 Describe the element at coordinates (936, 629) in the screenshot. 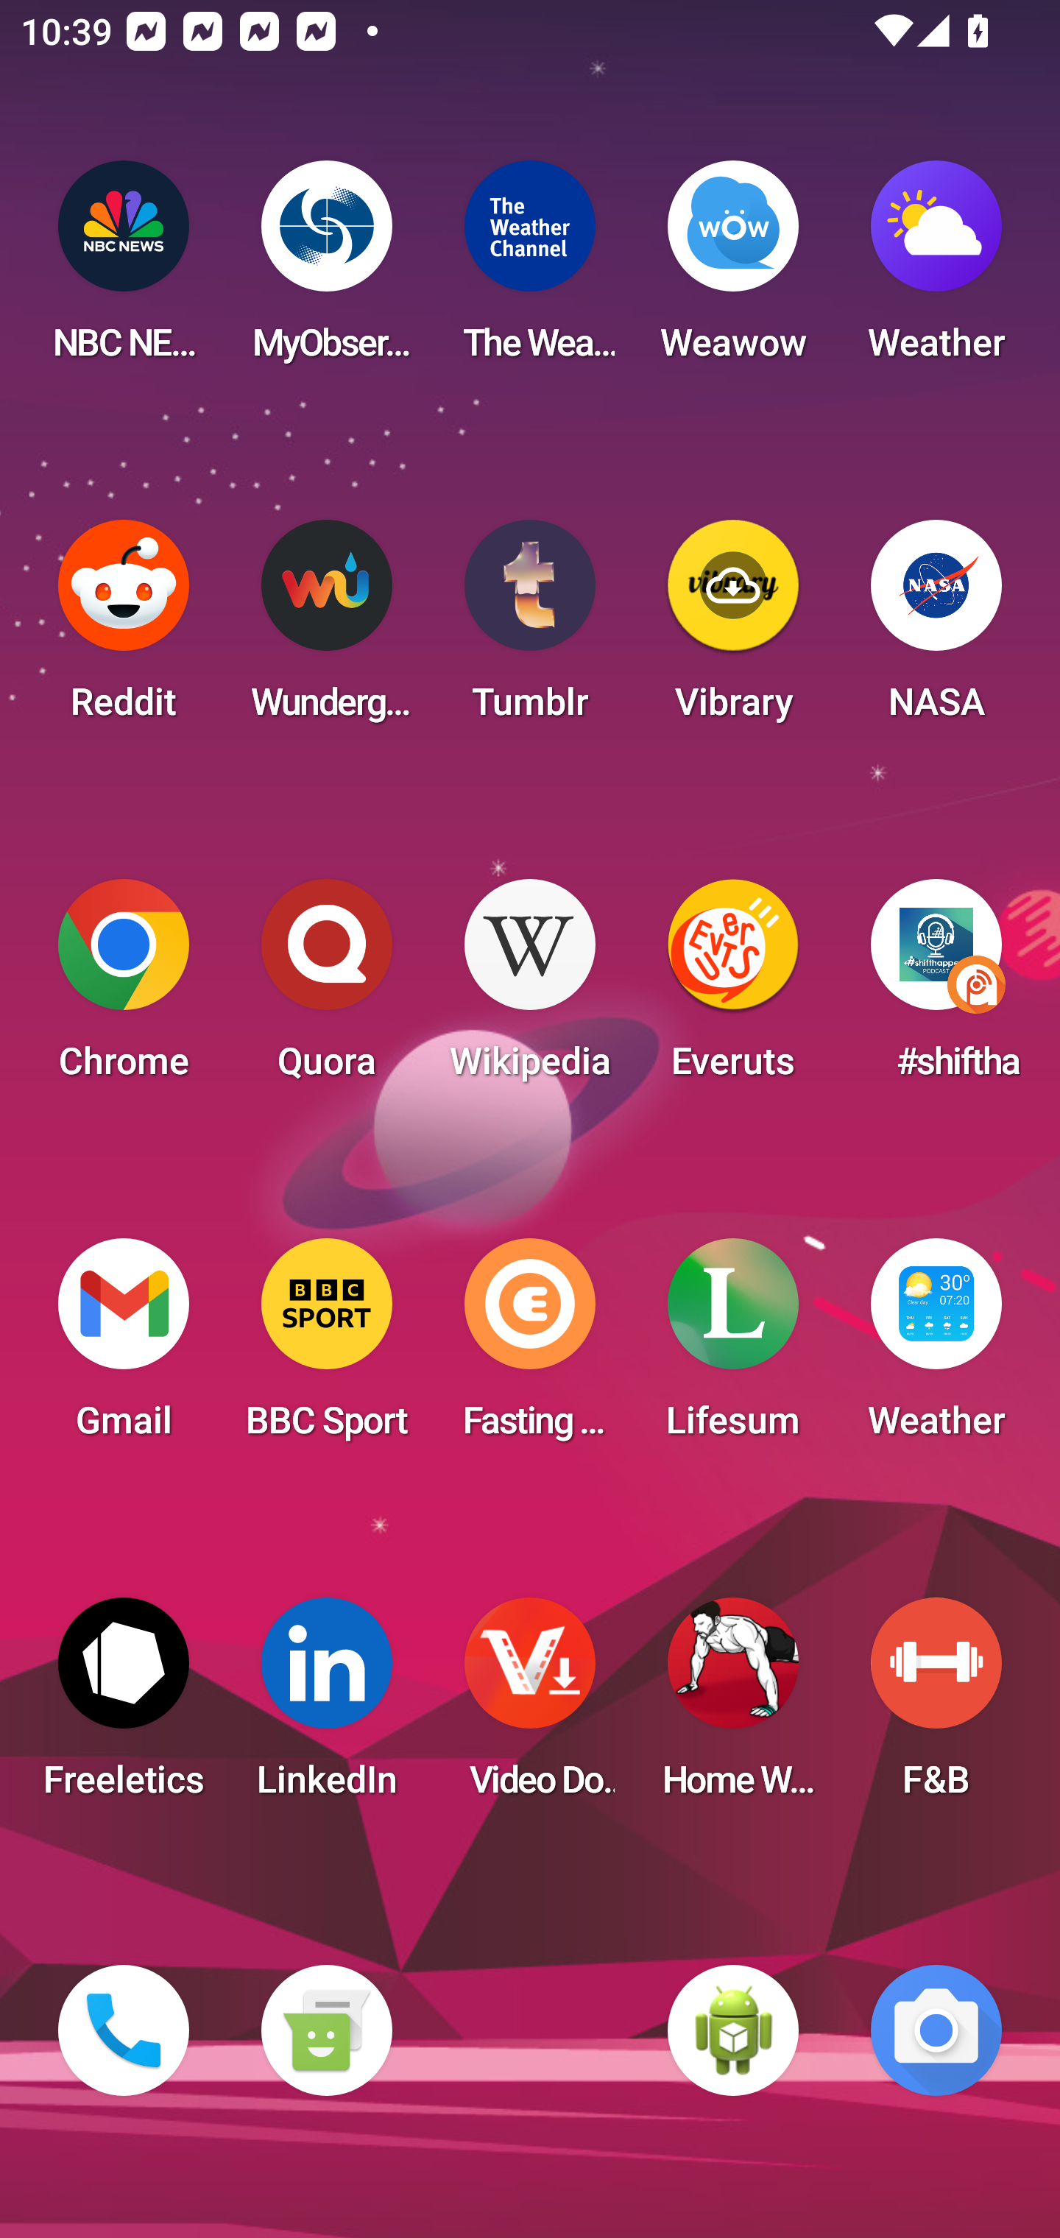

I see `NASA` at that location.